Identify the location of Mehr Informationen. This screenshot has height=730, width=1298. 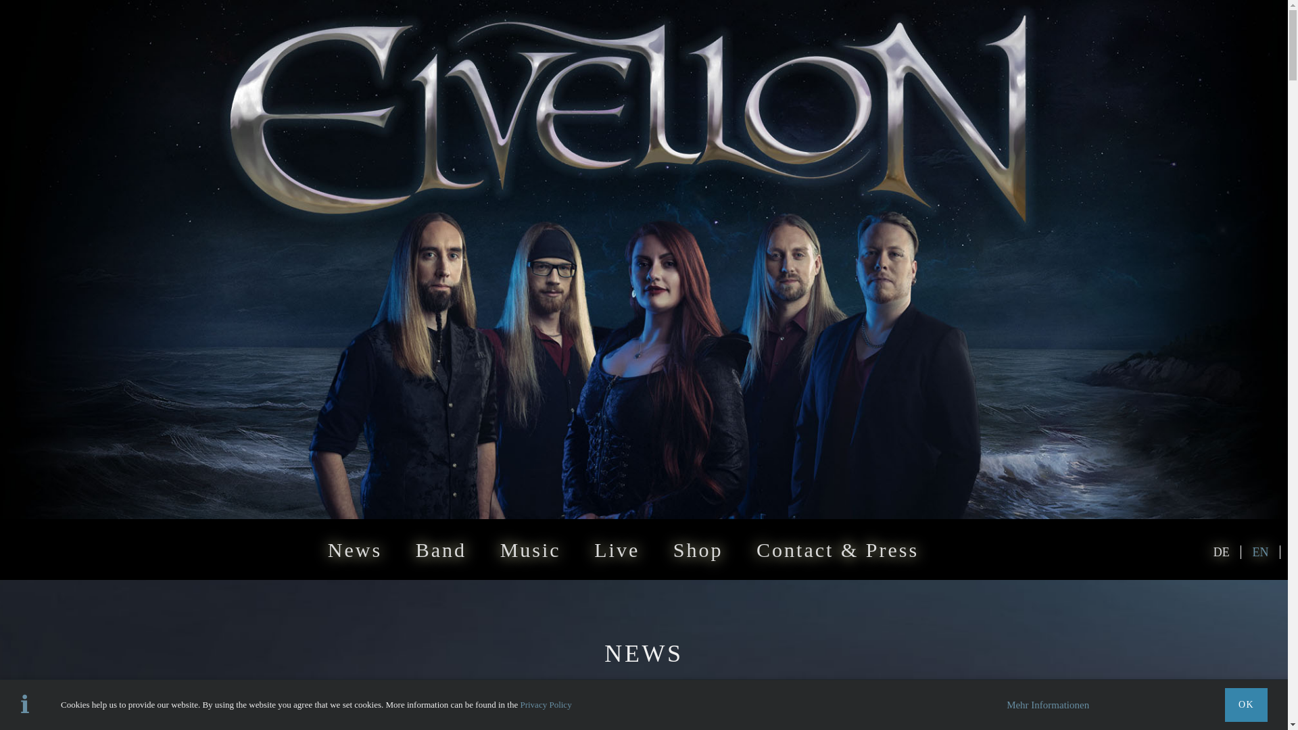
(1048, 704).